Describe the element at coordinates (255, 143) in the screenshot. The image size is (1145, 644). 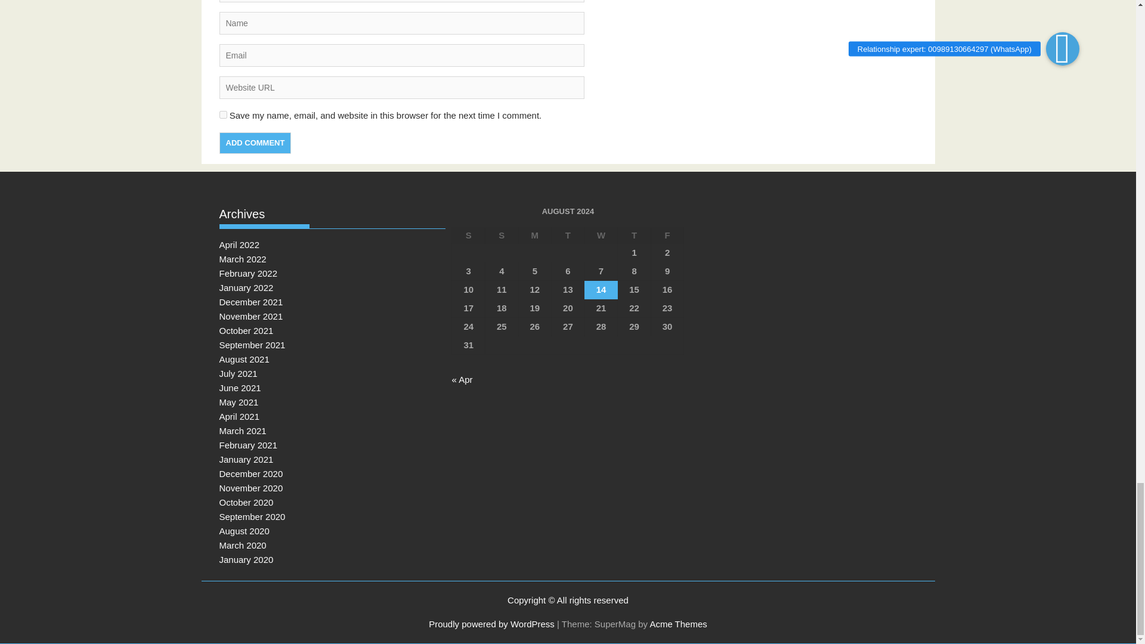
I see `Add Comment` at that location.